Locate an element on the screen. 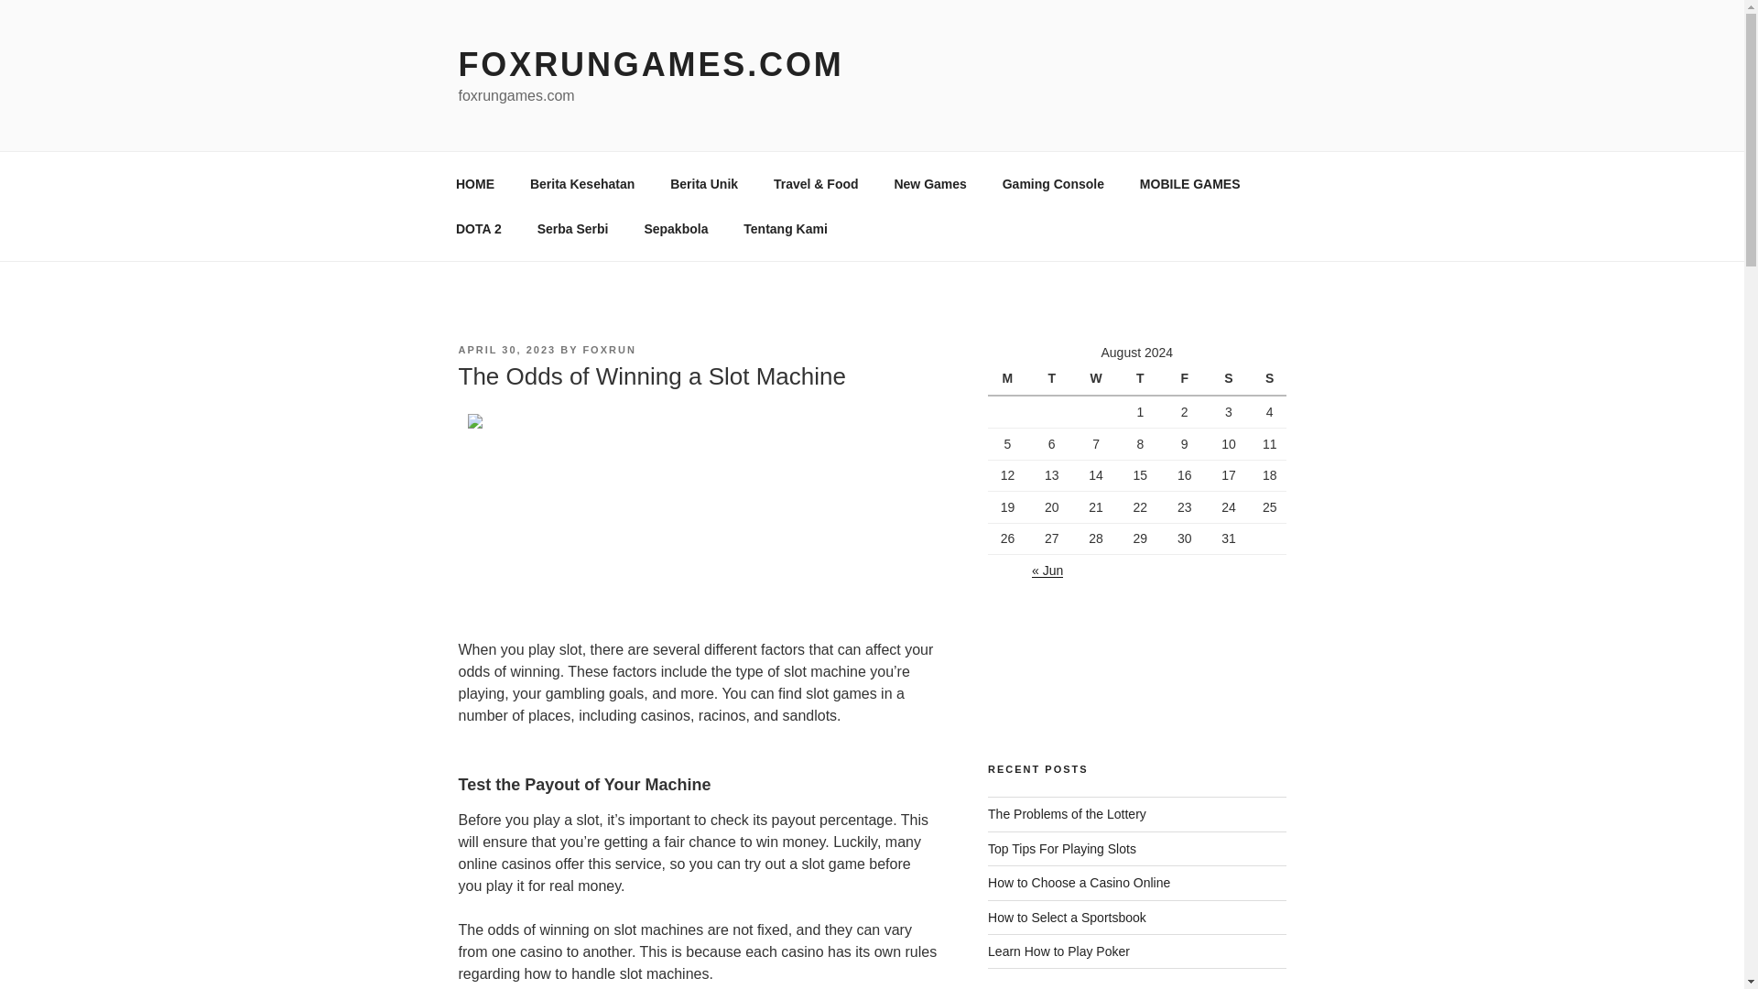 This screenshot has width=1758, height=989. How to Select a Sportsbook is located at coordinates (1067, 917).